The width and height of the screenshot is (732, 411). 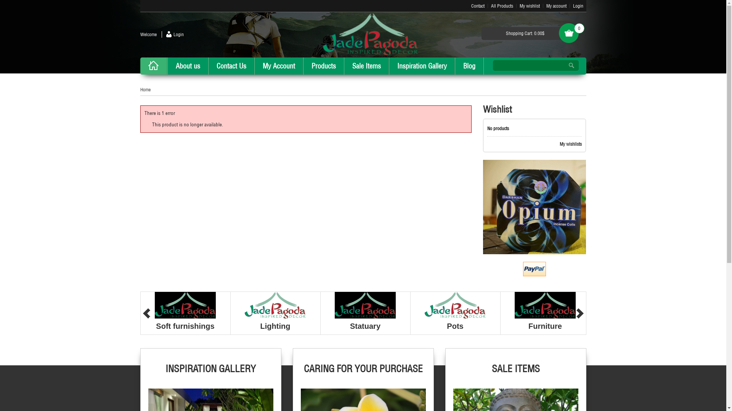 What do you see at coordinates (363, 399) in the screenshot?
I see `Responsive Web` at bounding box center [363, 399].